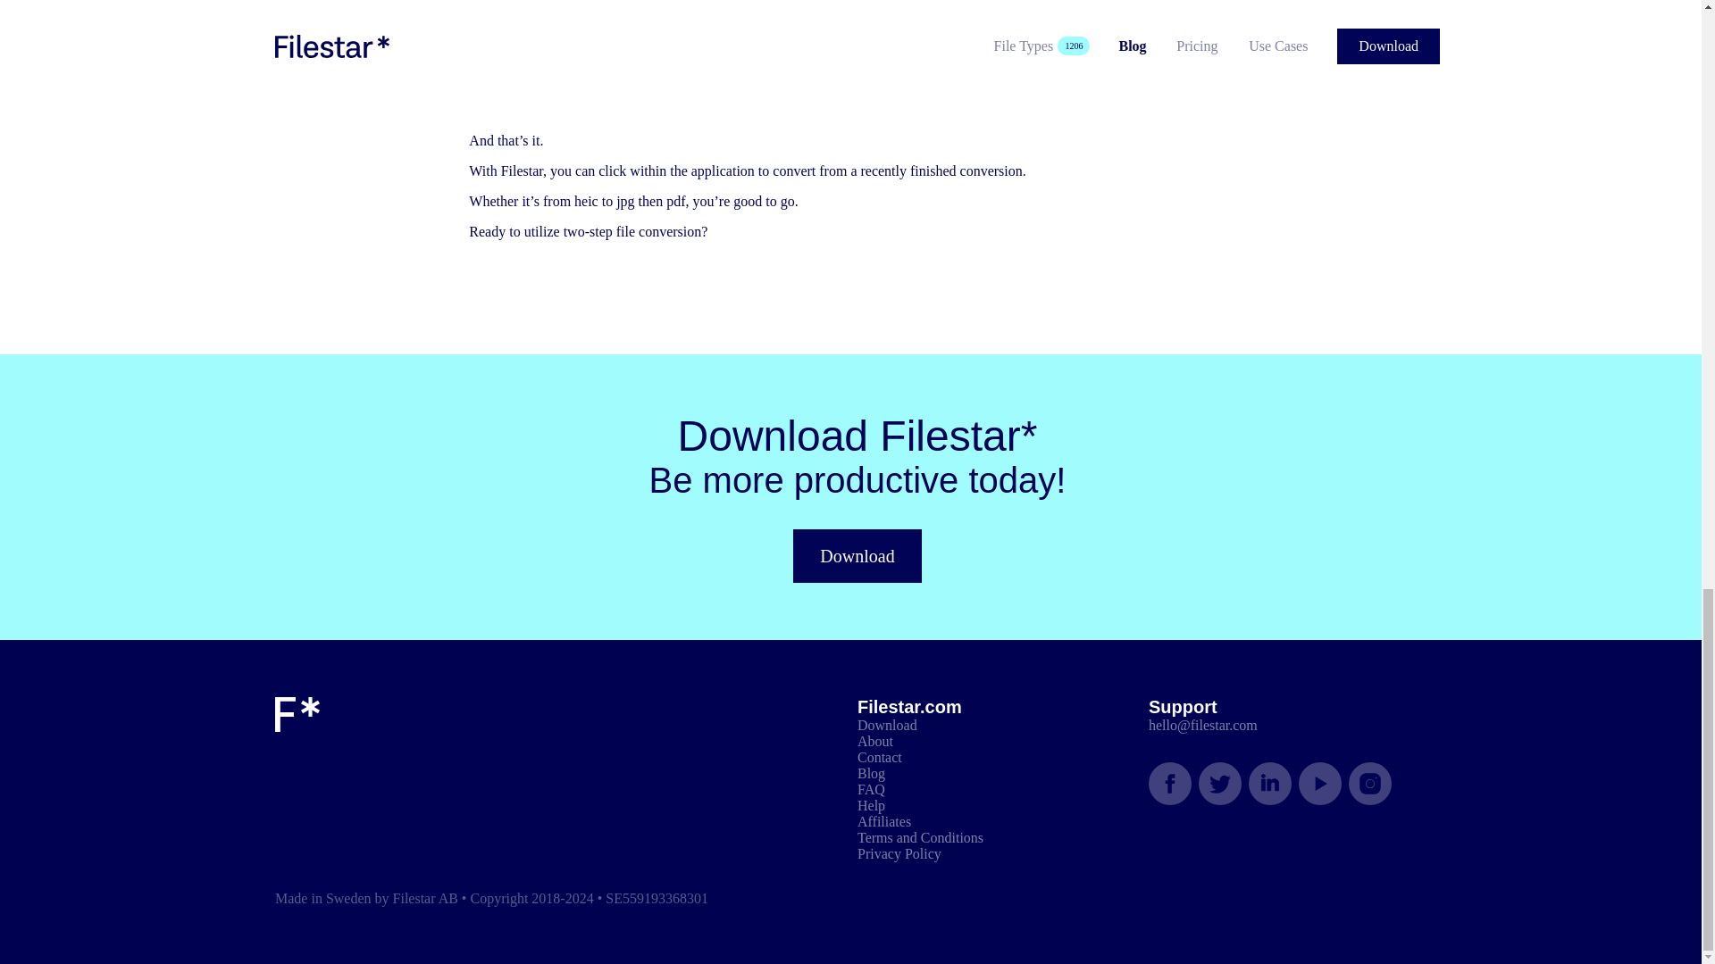 The image size is (1715, 964). I want to click on Instagram, so click(1369, 784).